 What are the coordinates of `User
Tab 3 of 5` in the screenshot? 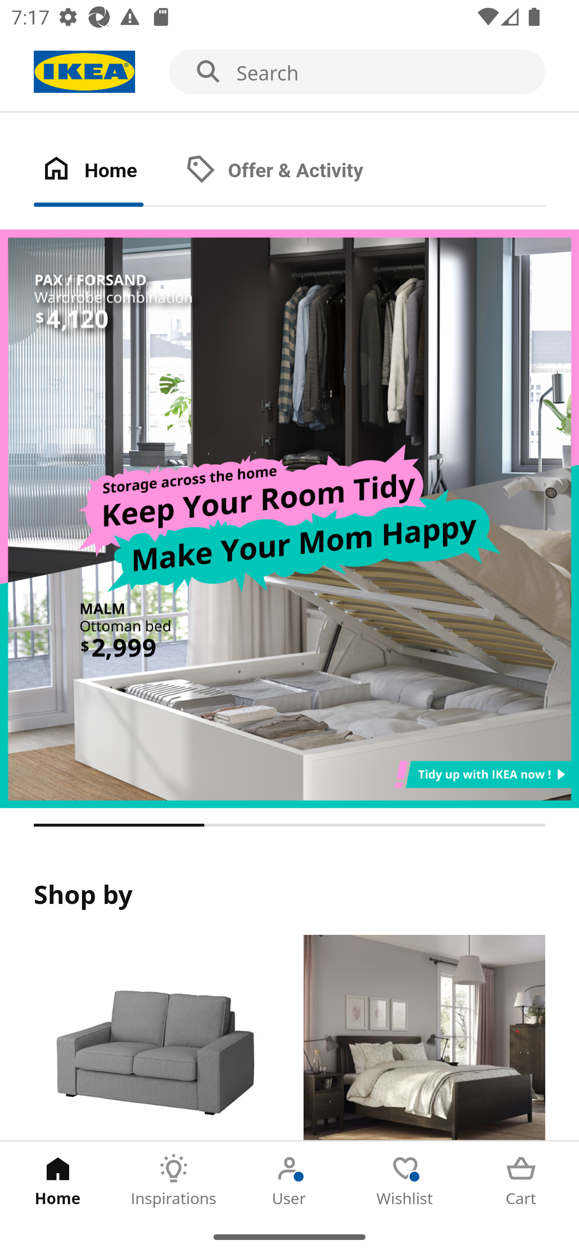 It's located at (289, 1180).